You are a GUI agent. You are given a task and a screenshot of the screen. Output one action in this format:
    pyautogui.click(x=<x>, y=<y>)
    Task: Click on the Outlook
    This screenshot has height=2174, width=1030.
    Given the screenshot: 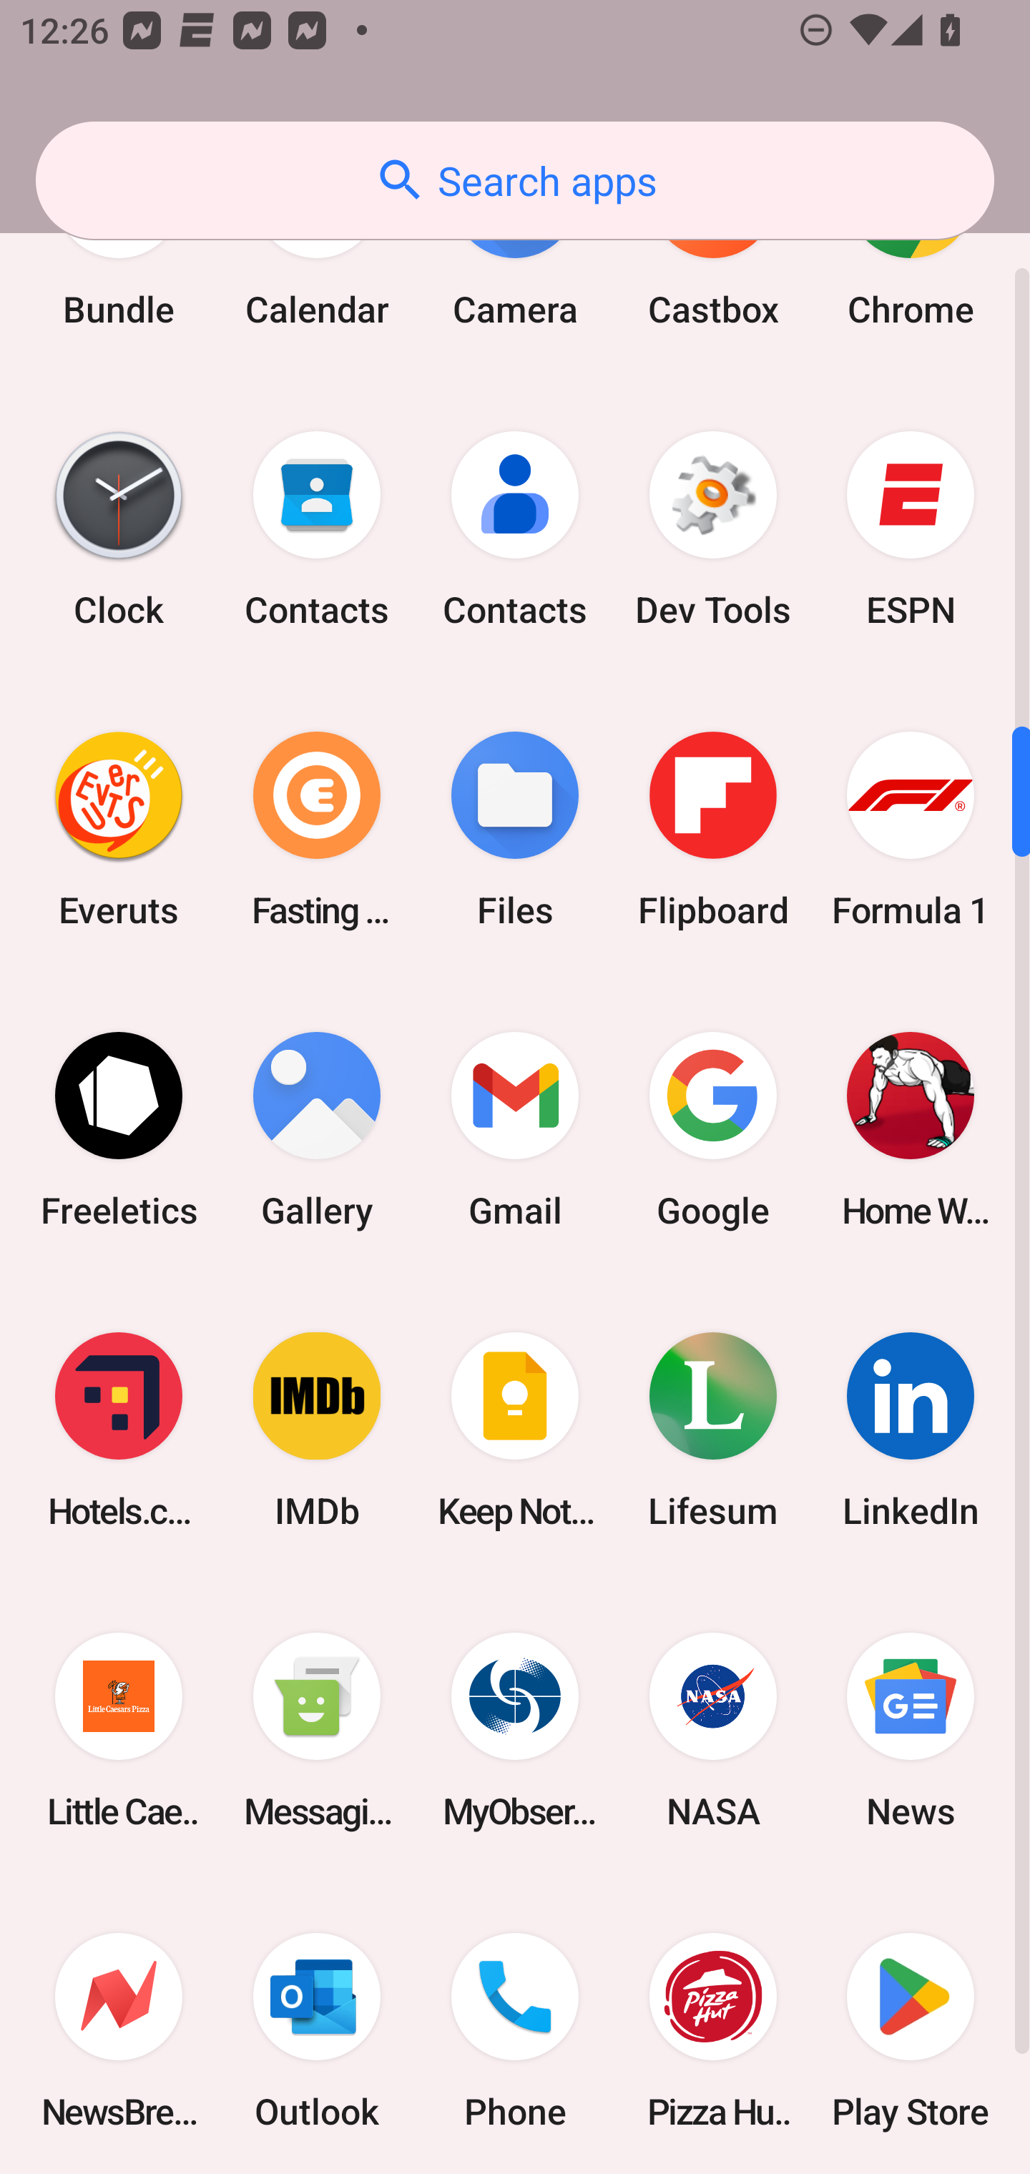 What is the action you would take?
    pyautogui.click(x=317, y=2027)
    